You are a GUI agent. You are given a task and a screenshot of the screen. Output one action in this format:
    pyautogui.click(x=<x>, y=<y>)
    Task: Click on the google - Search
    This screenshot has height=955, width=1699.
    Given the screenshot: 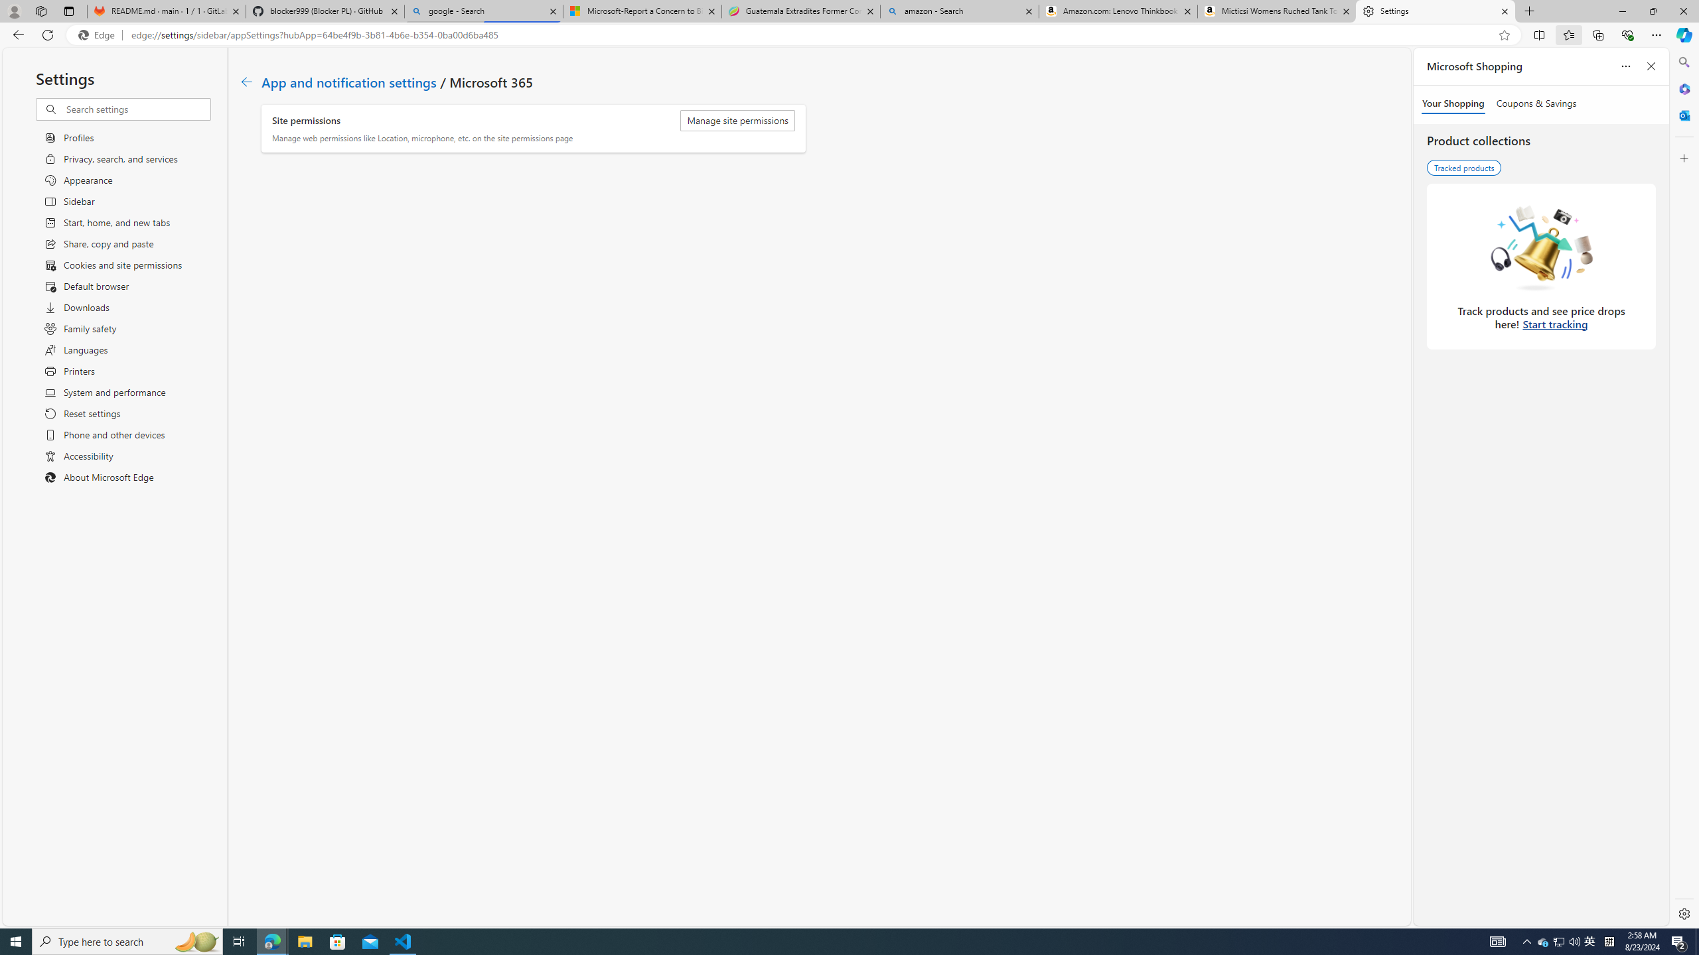 What is the action you would take?
    pyautogui.click(x=484, y=11)
    